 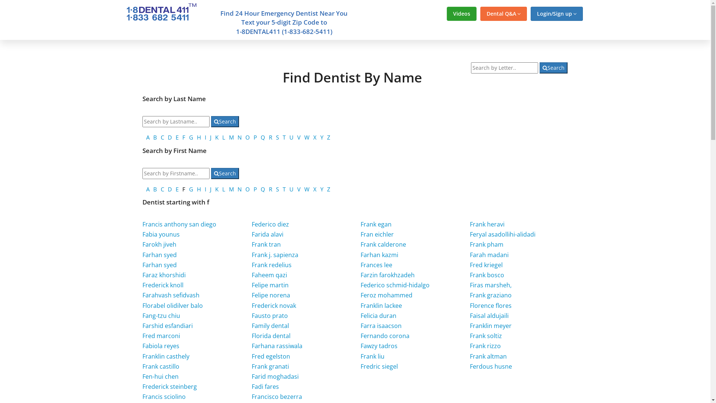 I want to click on Fawzy tadros, so click(x=379, y=346).